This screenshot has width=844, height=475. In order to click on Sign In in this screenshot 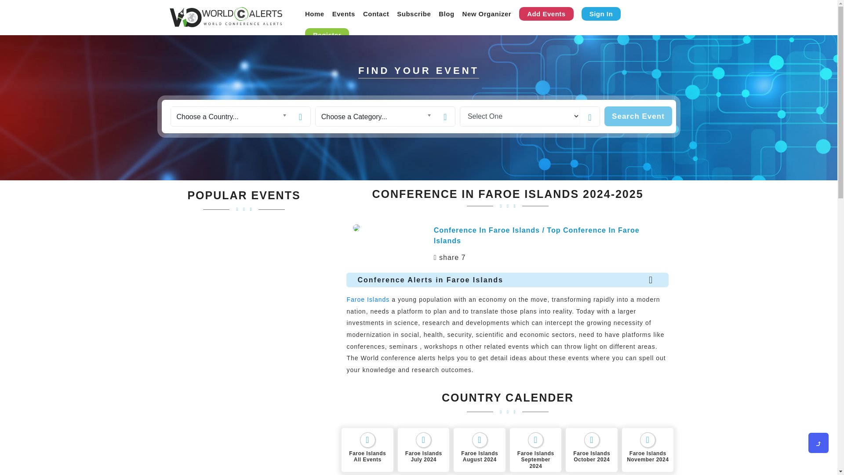, I will do `click(601, 14)`.